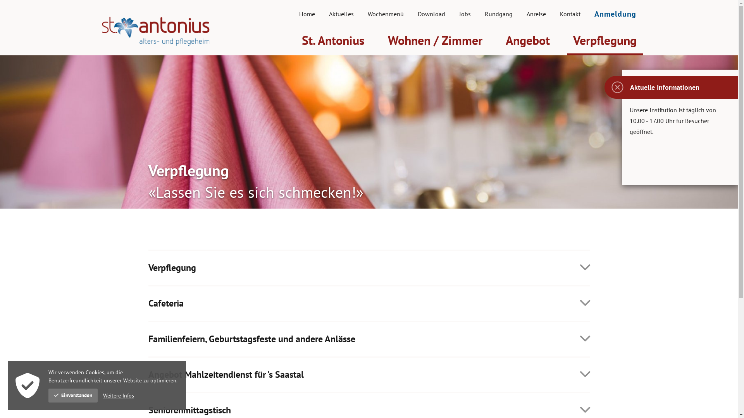 This screenshot has width=744, height=418. I want to click on St. Antonius, so click(333, 40).